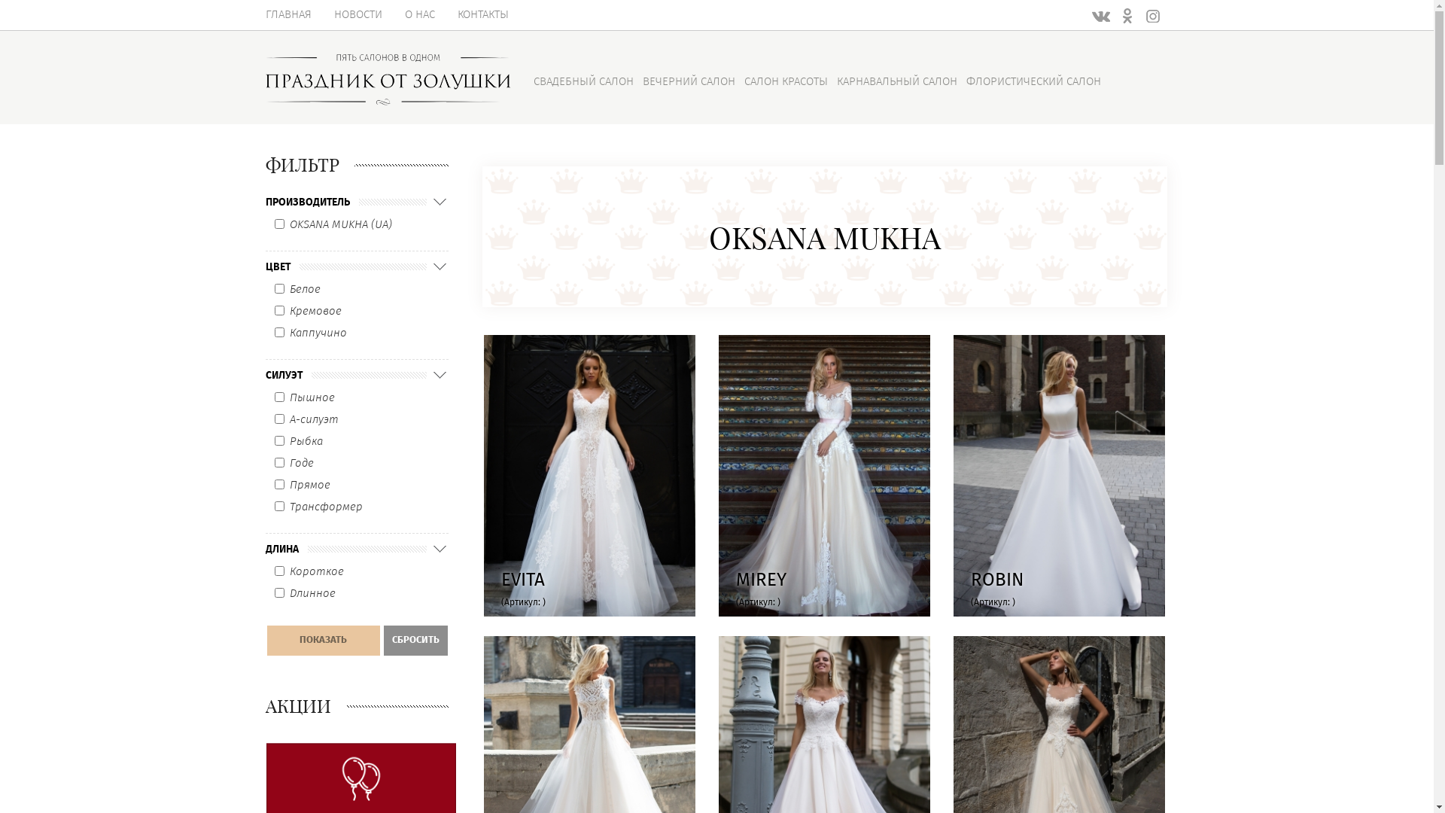 This screenshot has width=1445, height=813. What do you see at coordinates (519, 581) in the screenshot?
I see `EVITA` at bounding box center [519, 581].